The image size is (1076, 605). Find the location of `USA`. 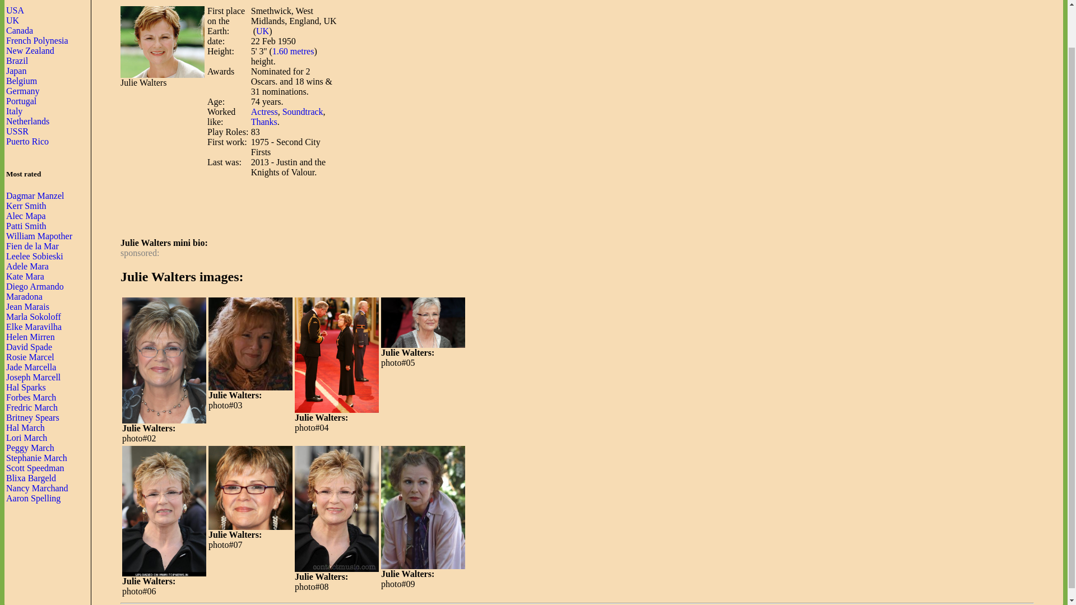

USA is located at coordinates (15, 10).